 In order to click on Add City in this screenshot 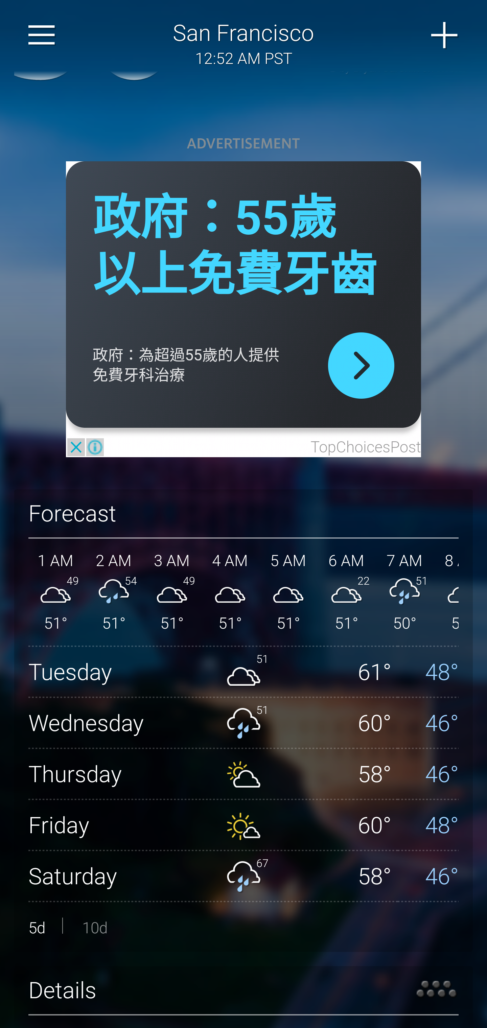, I will do `click(445, 35)`.